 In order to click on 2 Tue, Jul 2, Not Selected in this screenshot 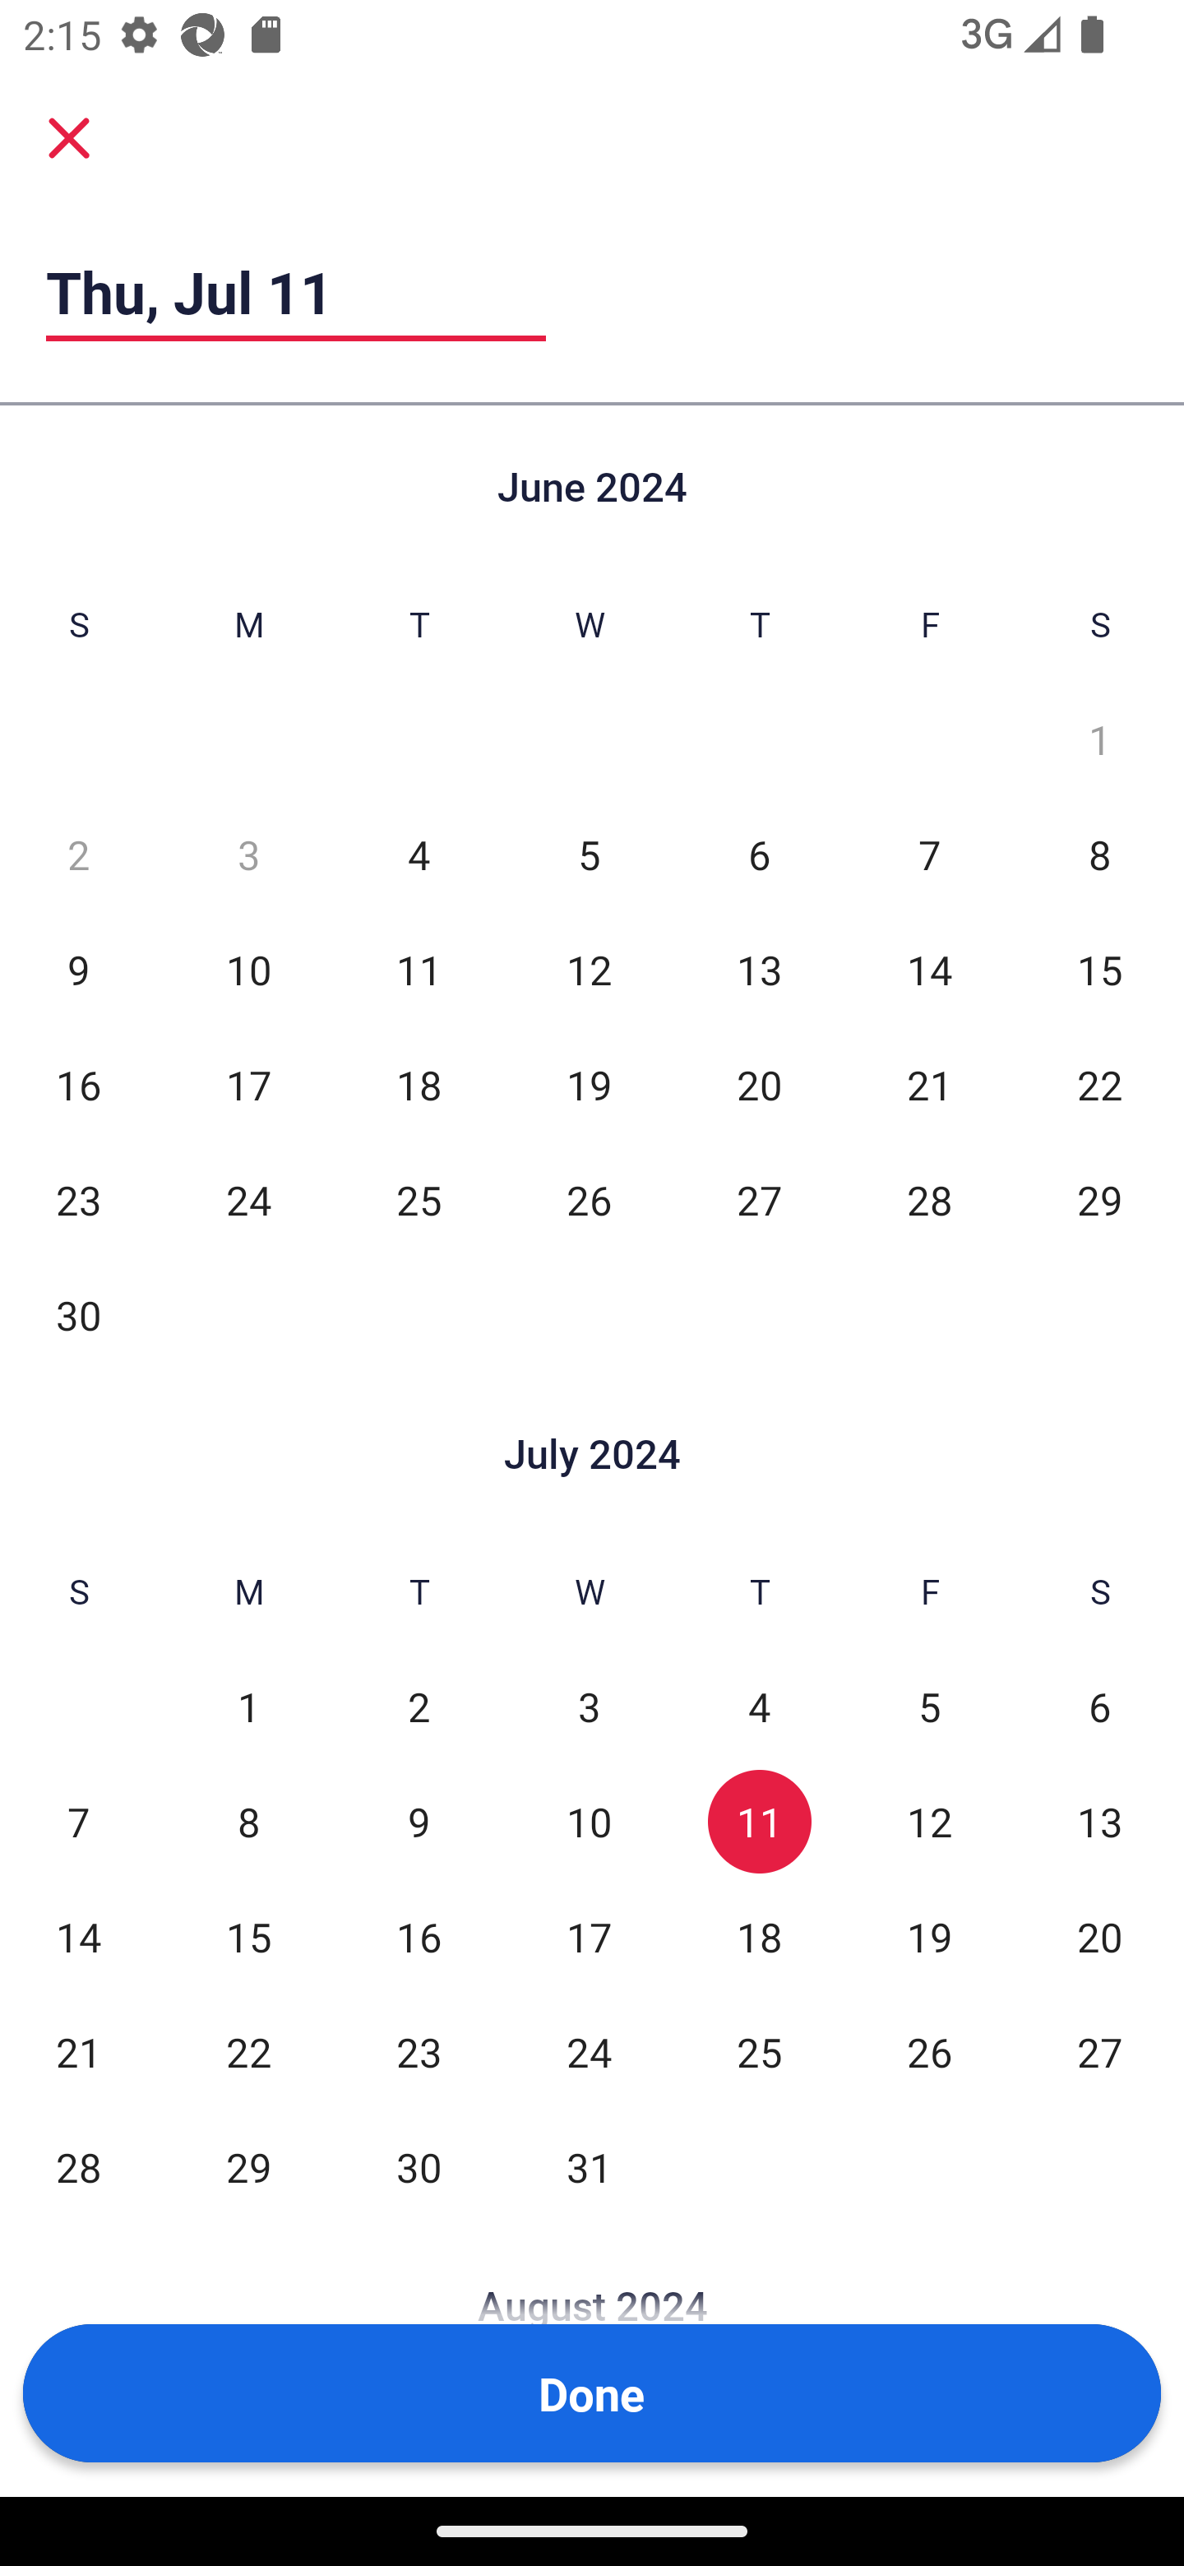, I will do `click(419, 1707)`.